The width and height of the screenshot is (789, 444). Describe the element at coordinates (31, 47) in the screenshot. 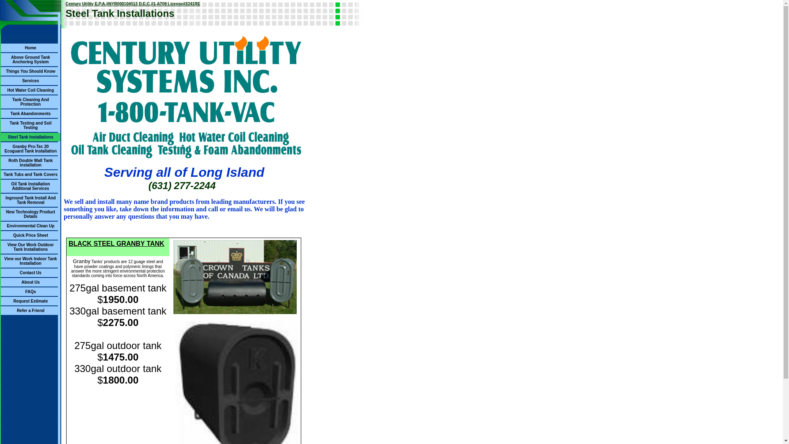

I see `Home` at that location.